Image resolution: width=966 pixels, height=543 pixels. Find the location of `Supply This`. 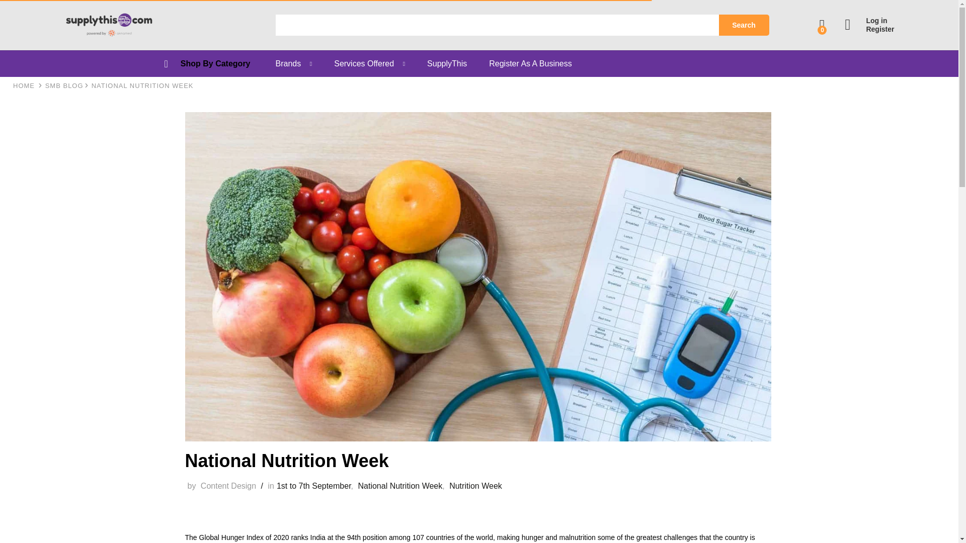

Supply This is located at coordinates (24, 85).